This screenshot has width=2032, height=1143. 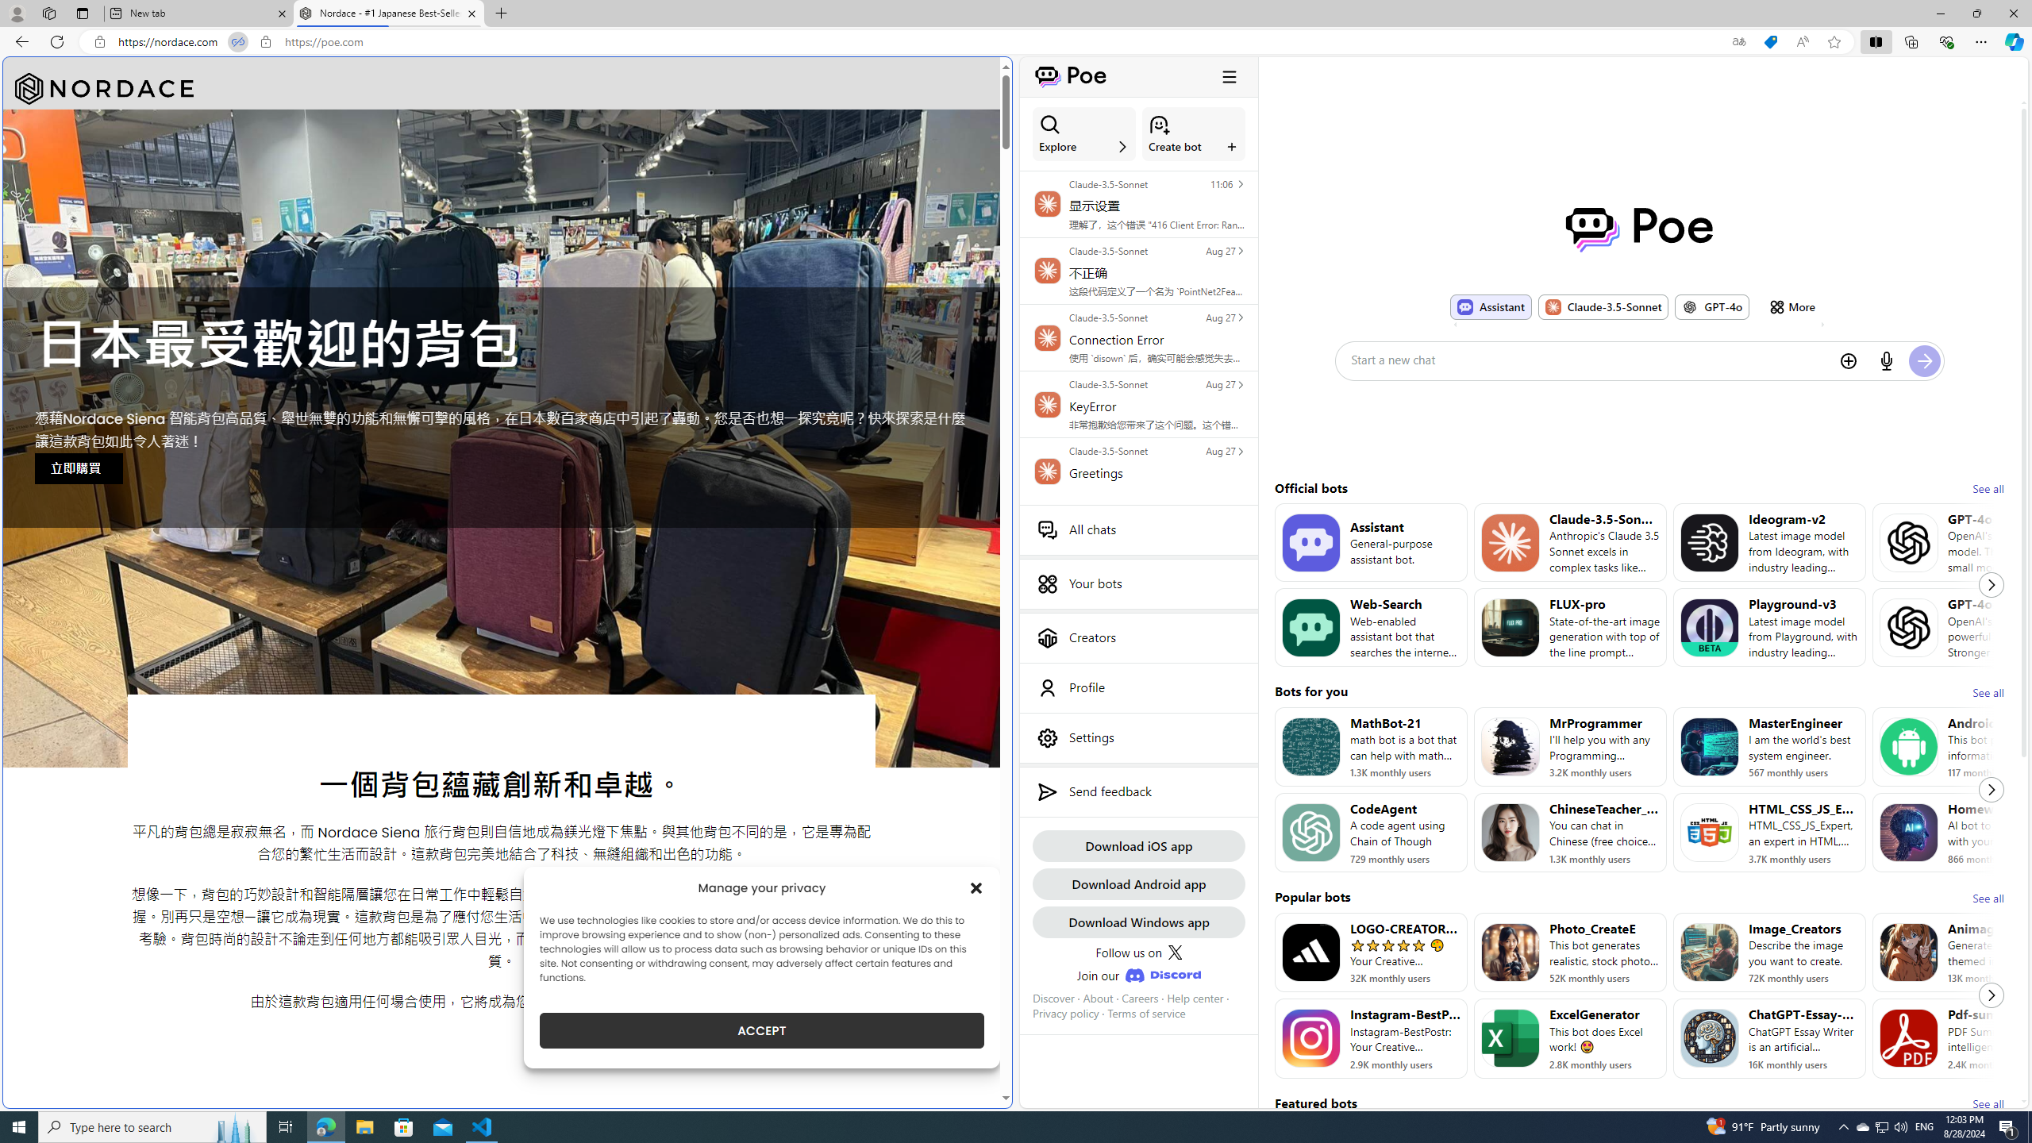 I want to click on Class: JoinDiscordLink_discordIcon__Xw13A, so click(x=1163, y=975).